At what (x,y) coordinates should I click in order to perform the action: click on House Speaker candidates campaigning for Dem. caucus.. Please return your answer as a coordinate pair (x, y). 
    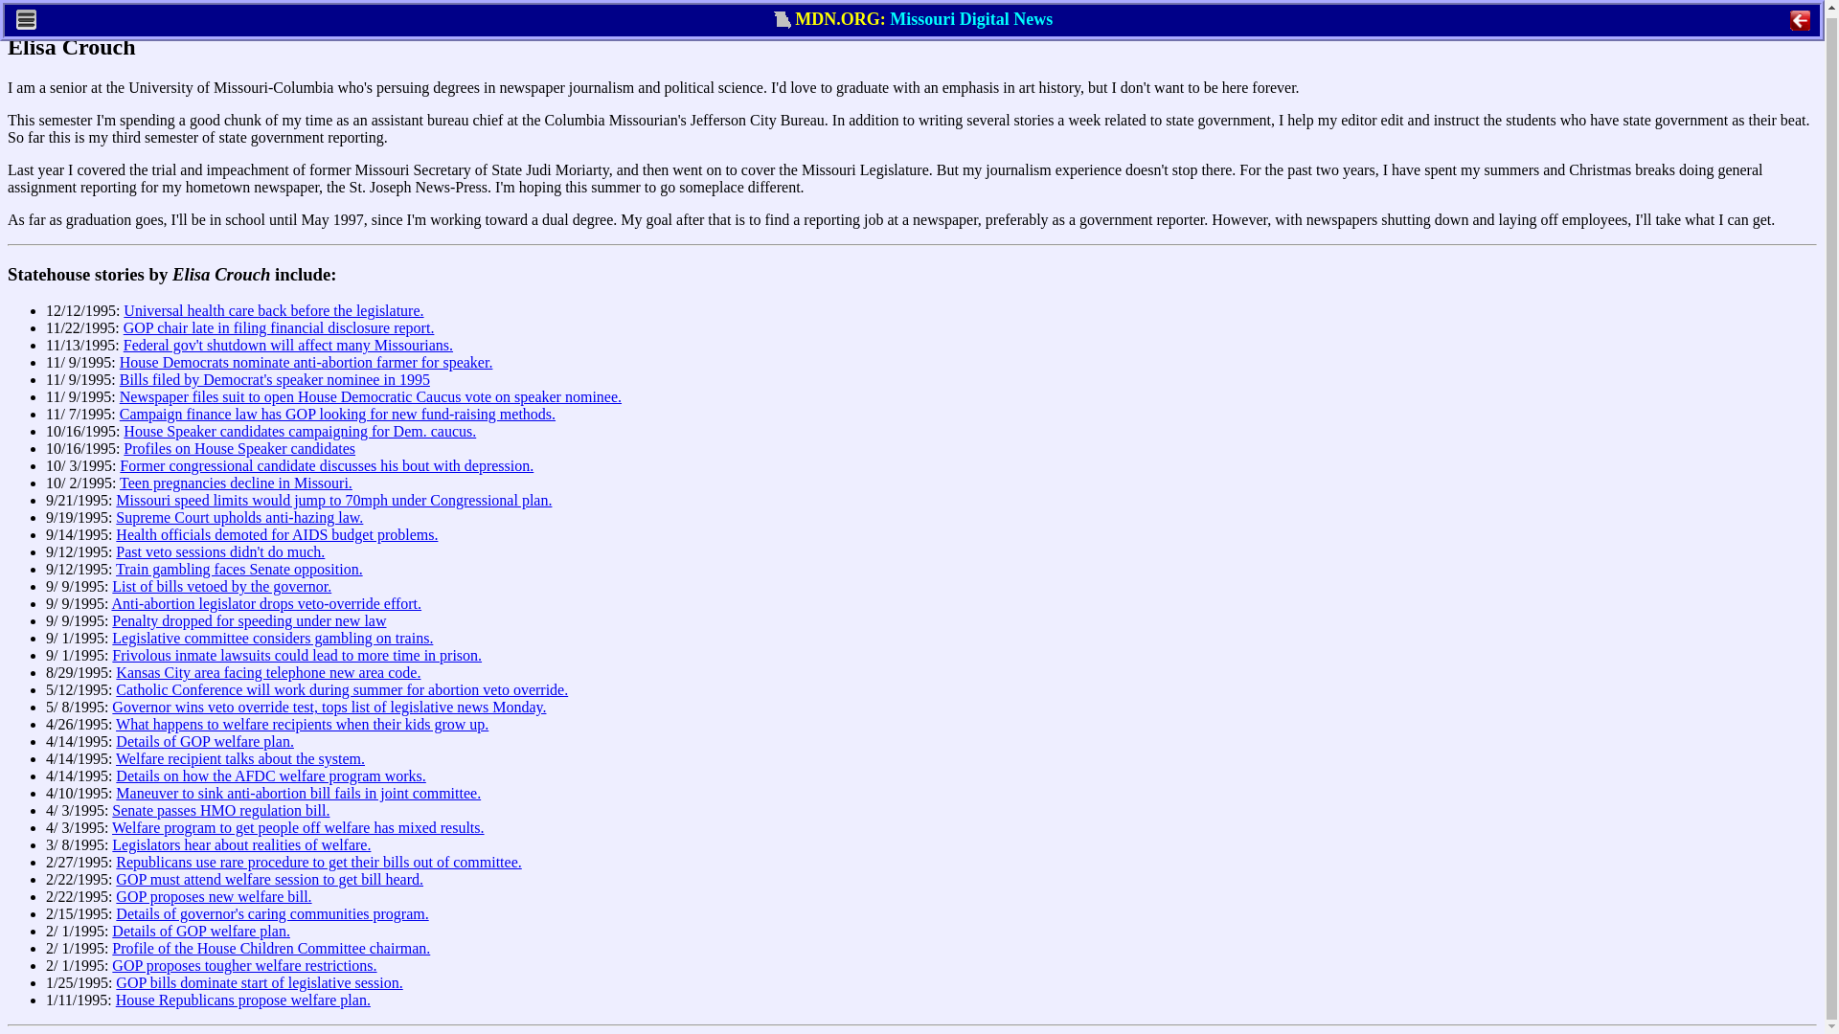
    Looking at the image, I should click on (299, 431).